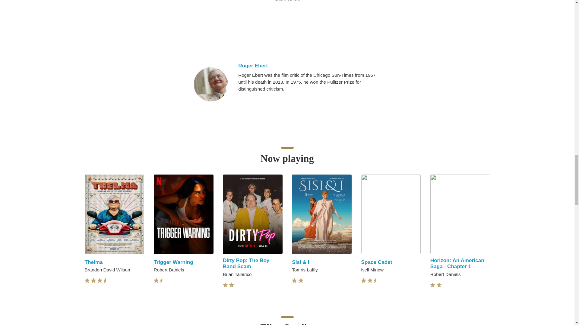  Describe the element at coordinates (93, 280) in the screenshot. I see `star-full` at that location.